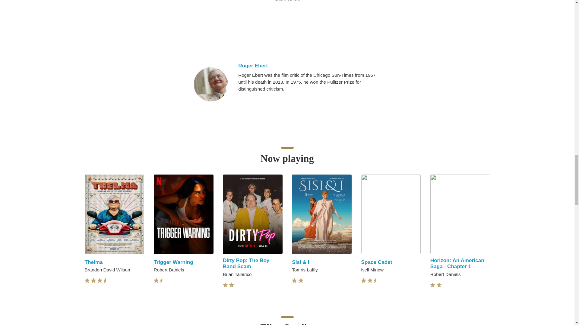  Describe the element at coordinates (93, 280) in the screenshot. I see `star-full` at that location.